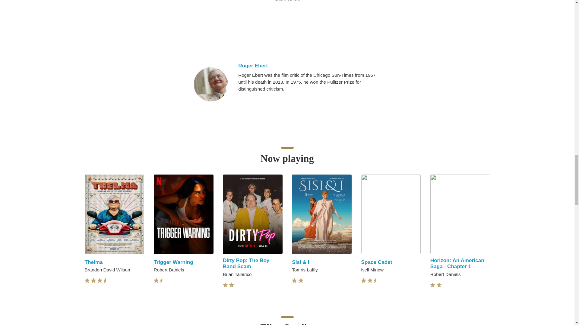  Describe the element at coordinates (93, 280) in the screenshot. I see `star-full` at that location.